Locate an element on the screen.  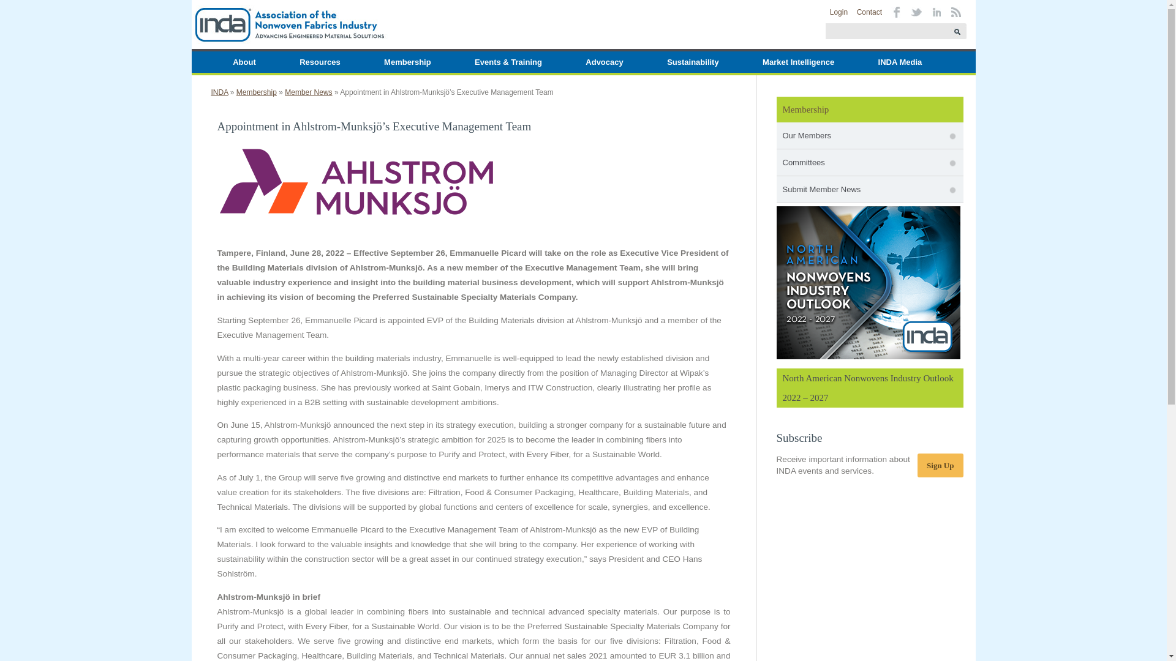
Contact is located at coordinates (870, 12).